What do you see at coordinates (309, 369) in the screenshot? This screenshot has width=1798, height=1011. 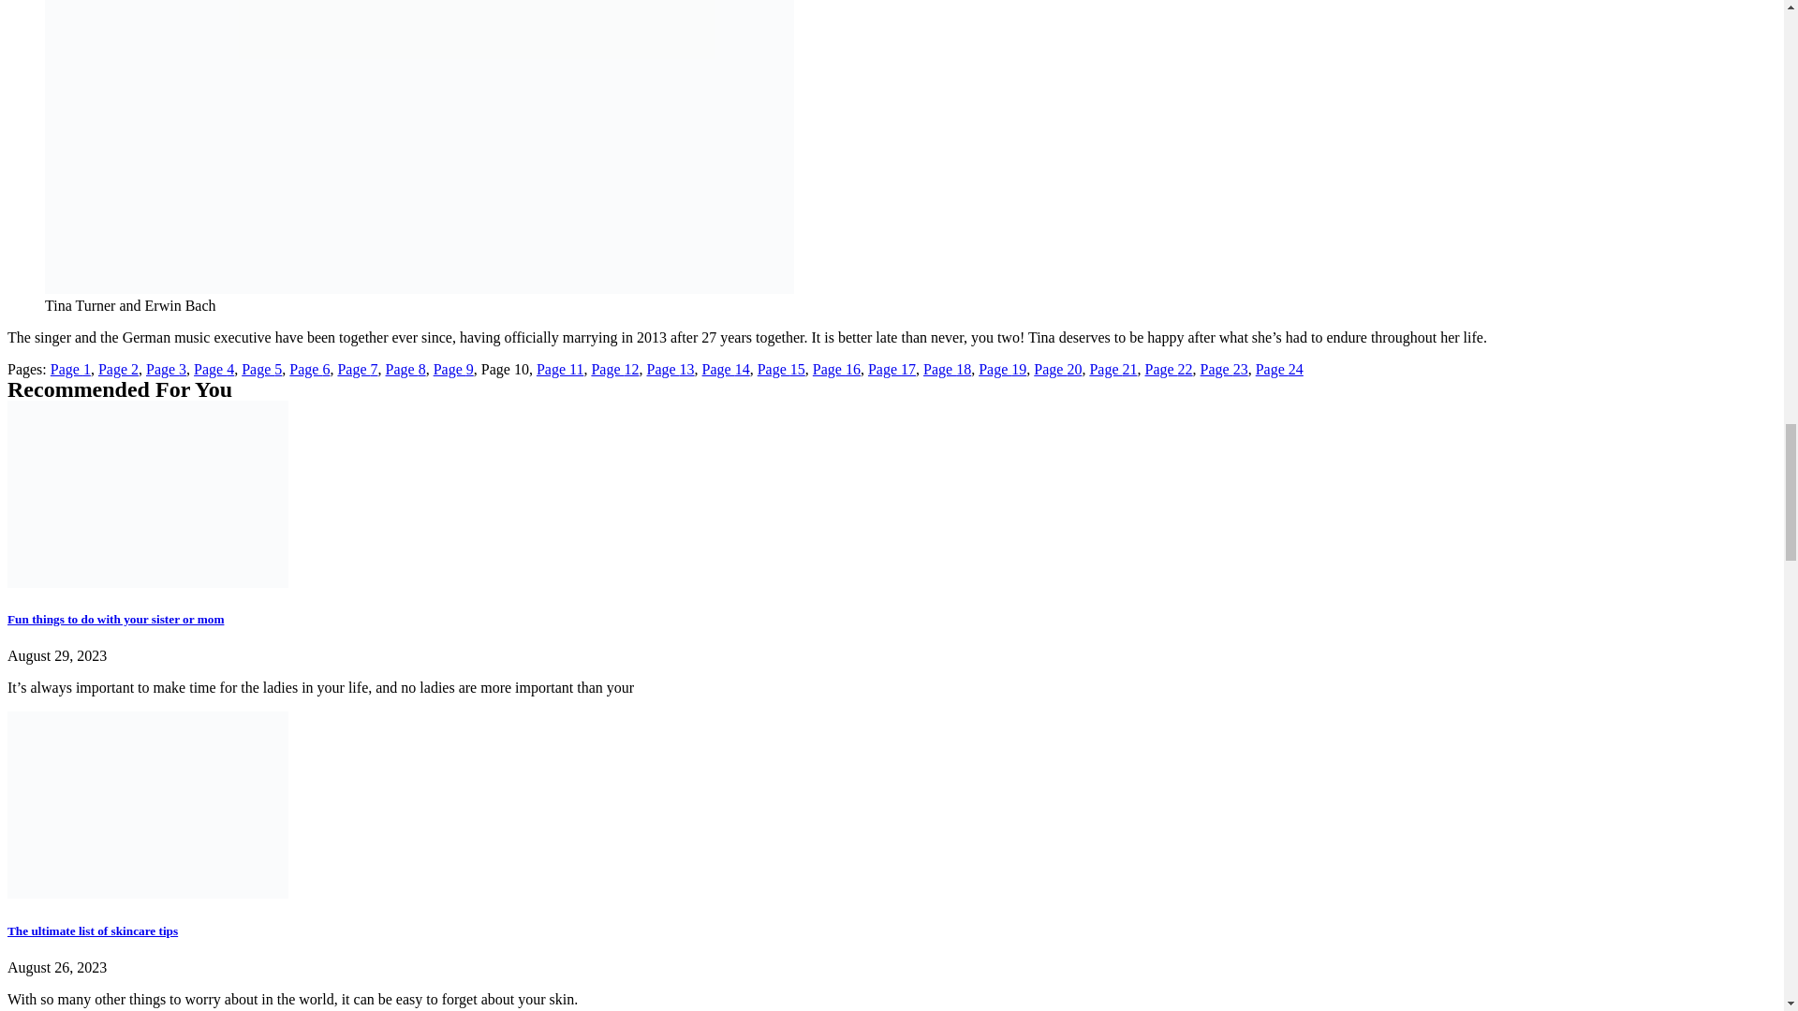 I see `Page 6` at bounding box center [309, 369].